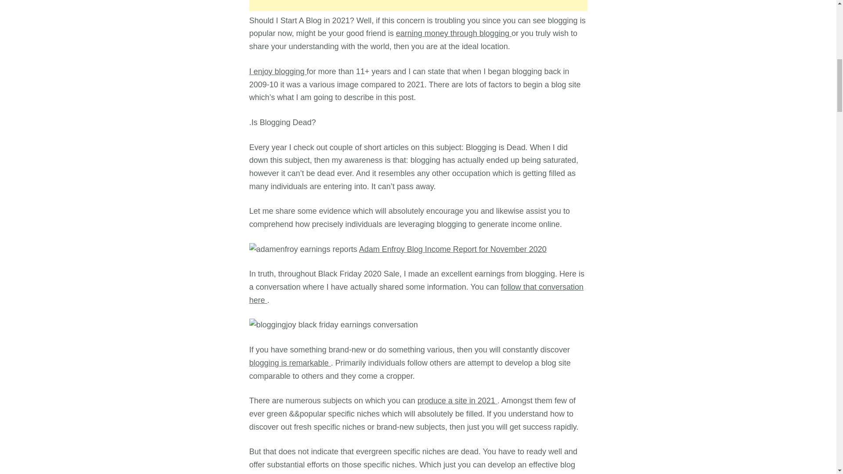 The image size is (843, 474). I want to click on blogging is remarkable, so click(290, 363).